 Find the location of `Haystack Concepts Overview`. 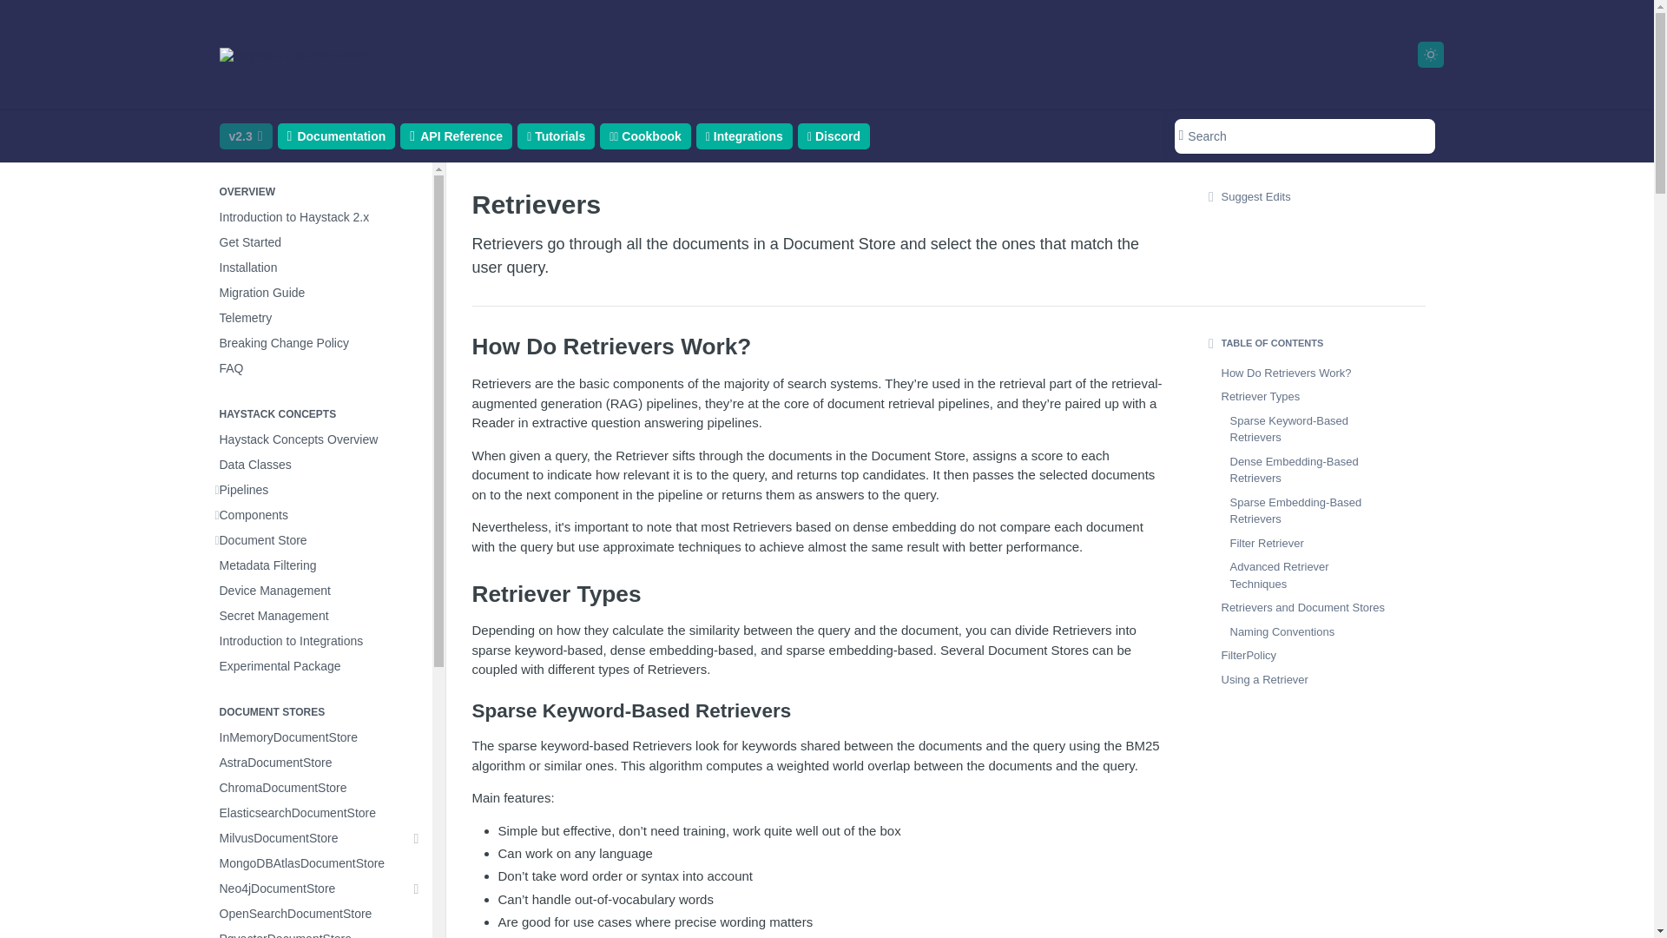

Haystack Concepts Overview is located at coordinates (318, 439).